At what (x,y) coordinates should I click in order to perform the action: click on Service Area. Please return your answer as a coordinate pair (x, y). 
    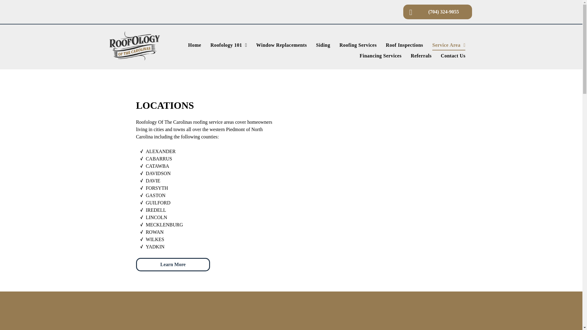
    Looking at the image, I should click on (449, 45).